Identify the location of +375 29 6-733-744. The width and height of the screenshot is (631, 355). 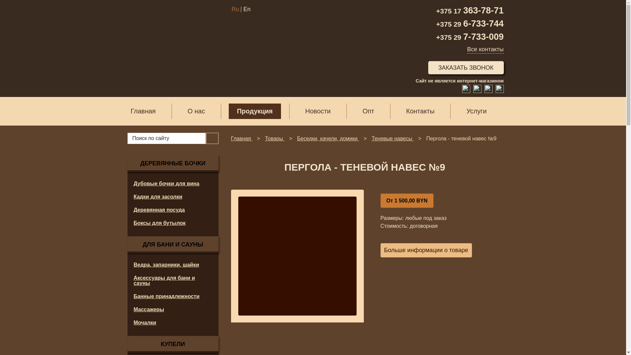
(470, 24).